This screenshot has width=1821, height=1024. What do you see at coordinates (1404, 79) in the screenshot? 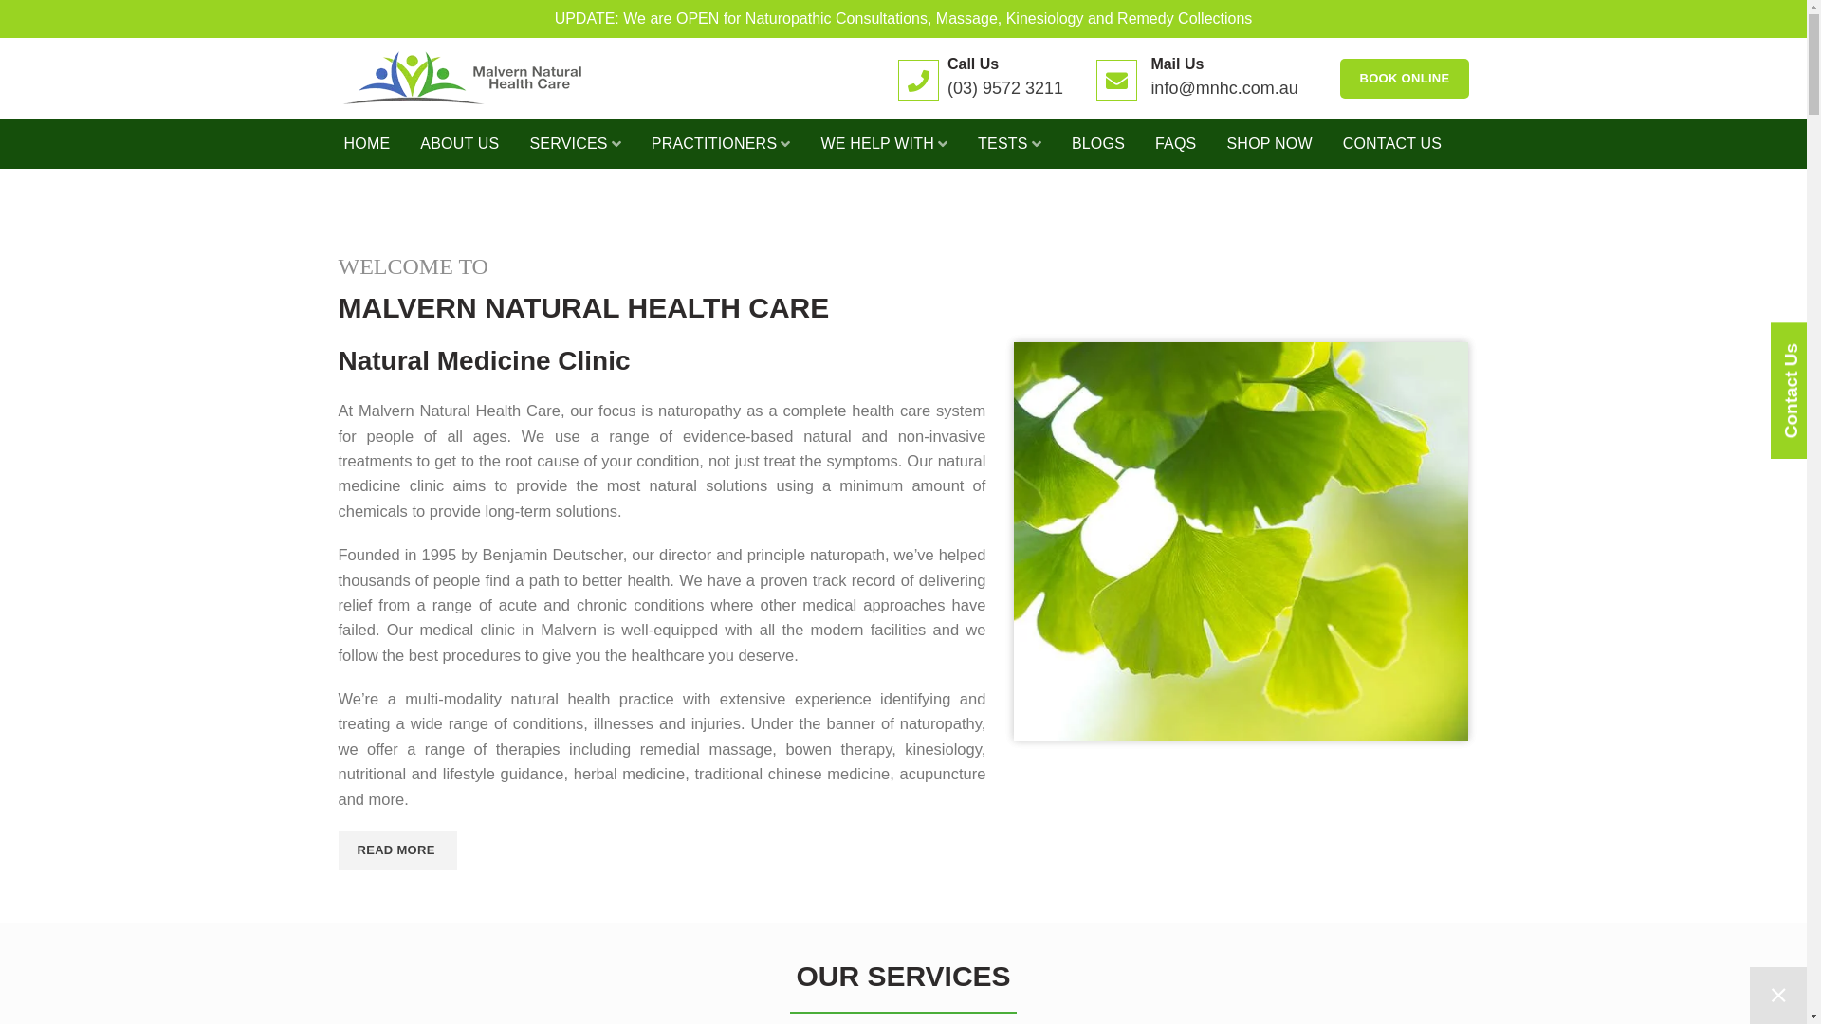
I see `BOOK ONLINE` at bounding box center [1404, 79].